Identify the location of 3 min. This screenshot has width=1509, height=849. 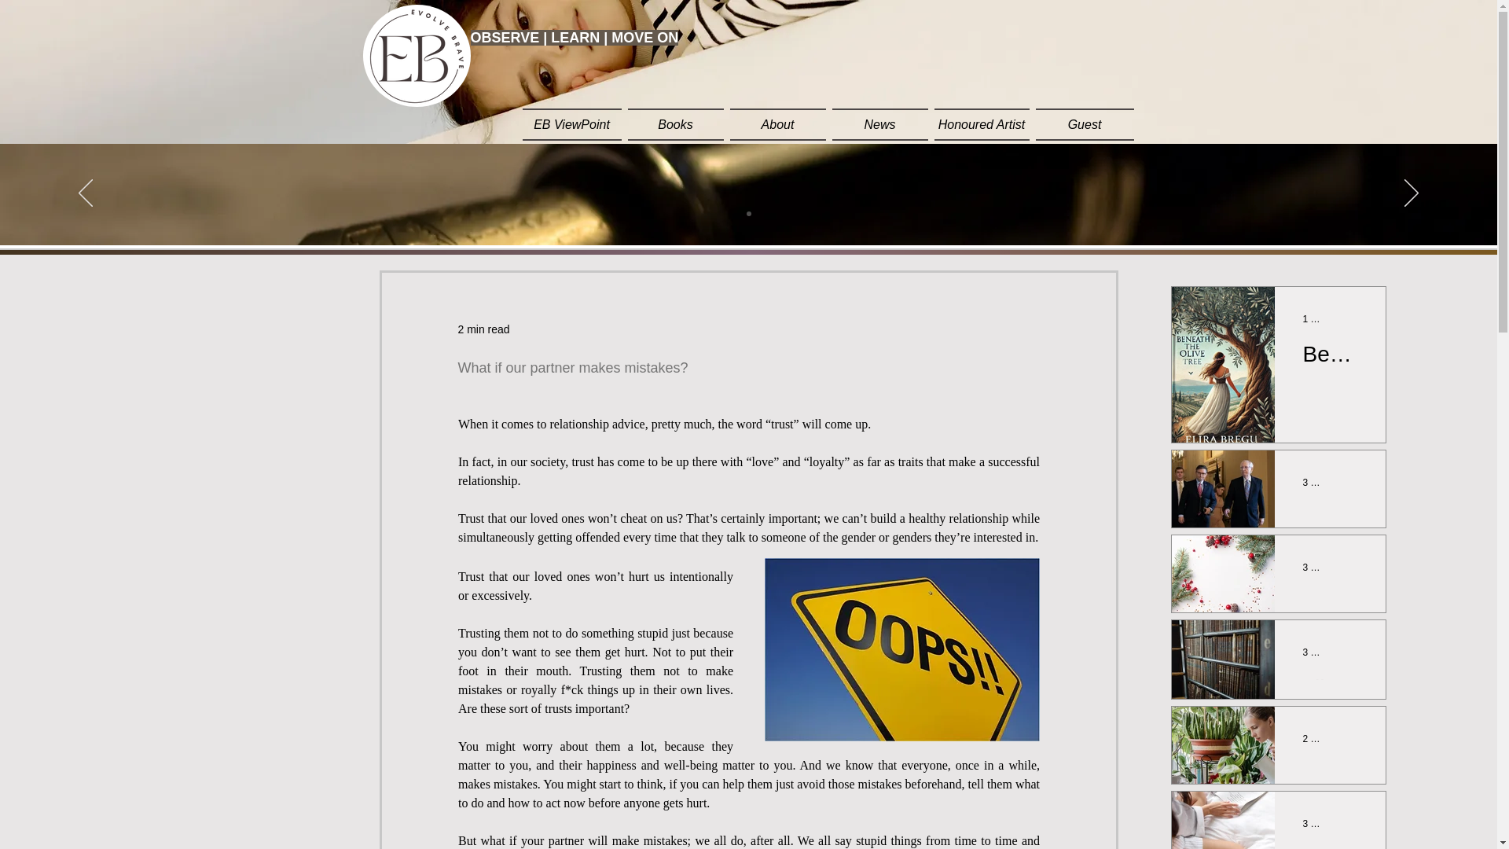
(1314, 652).